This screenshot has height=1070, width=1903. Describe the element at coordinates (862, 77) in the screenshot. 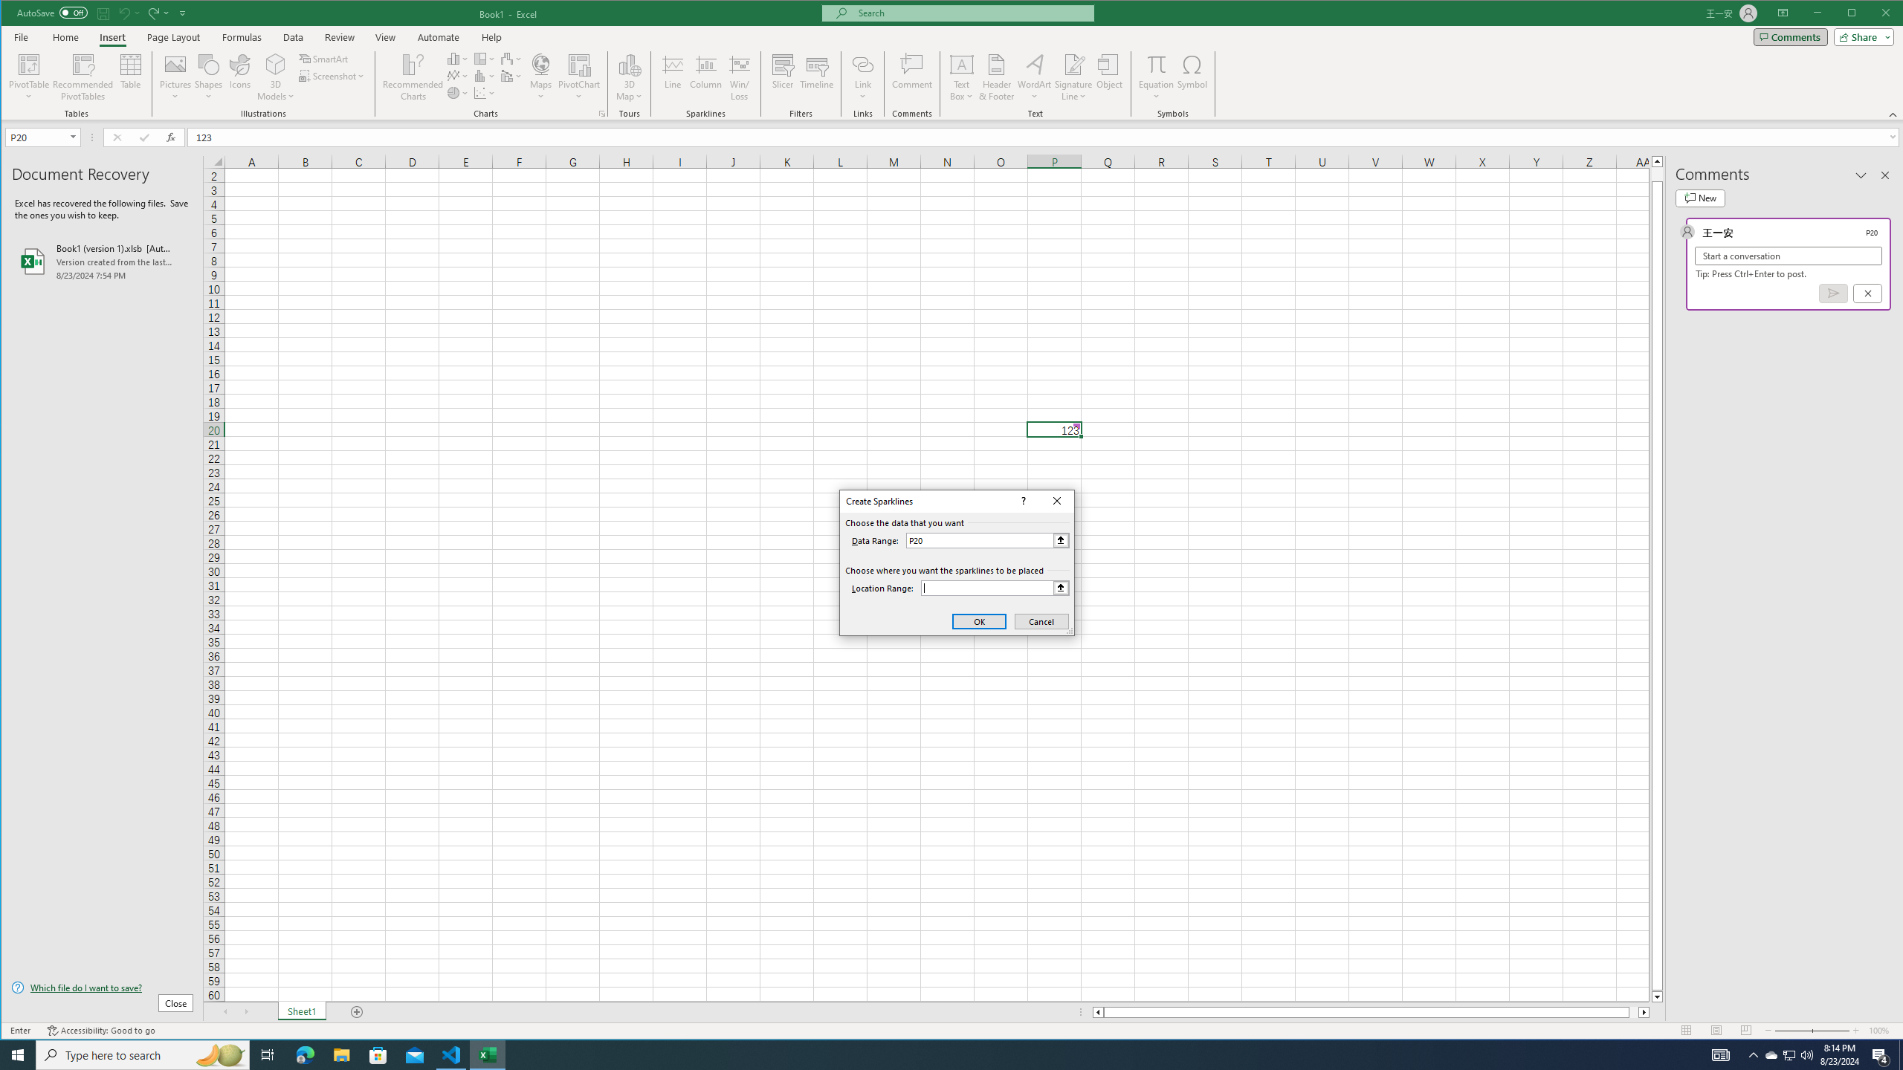

I see `Link` at that location.